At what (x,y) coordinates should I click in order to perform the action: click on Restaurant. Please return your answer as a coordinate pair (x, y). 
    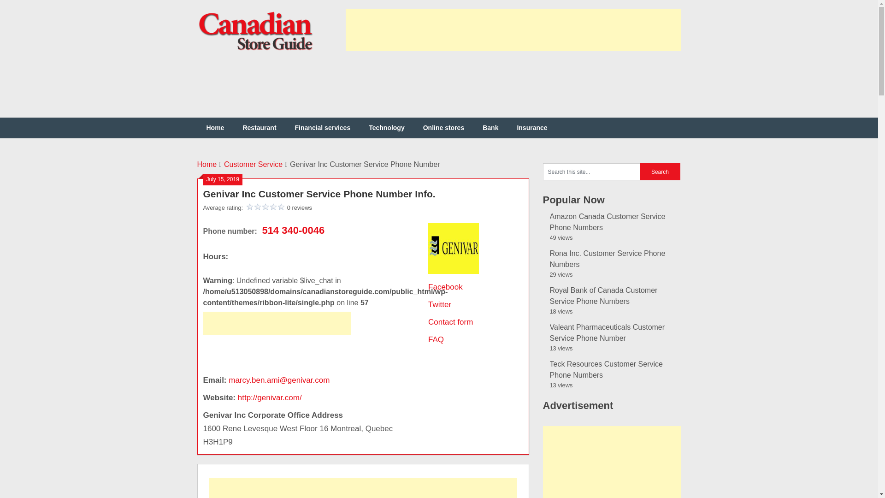
    Looking at the image, I should click on (259, 128).